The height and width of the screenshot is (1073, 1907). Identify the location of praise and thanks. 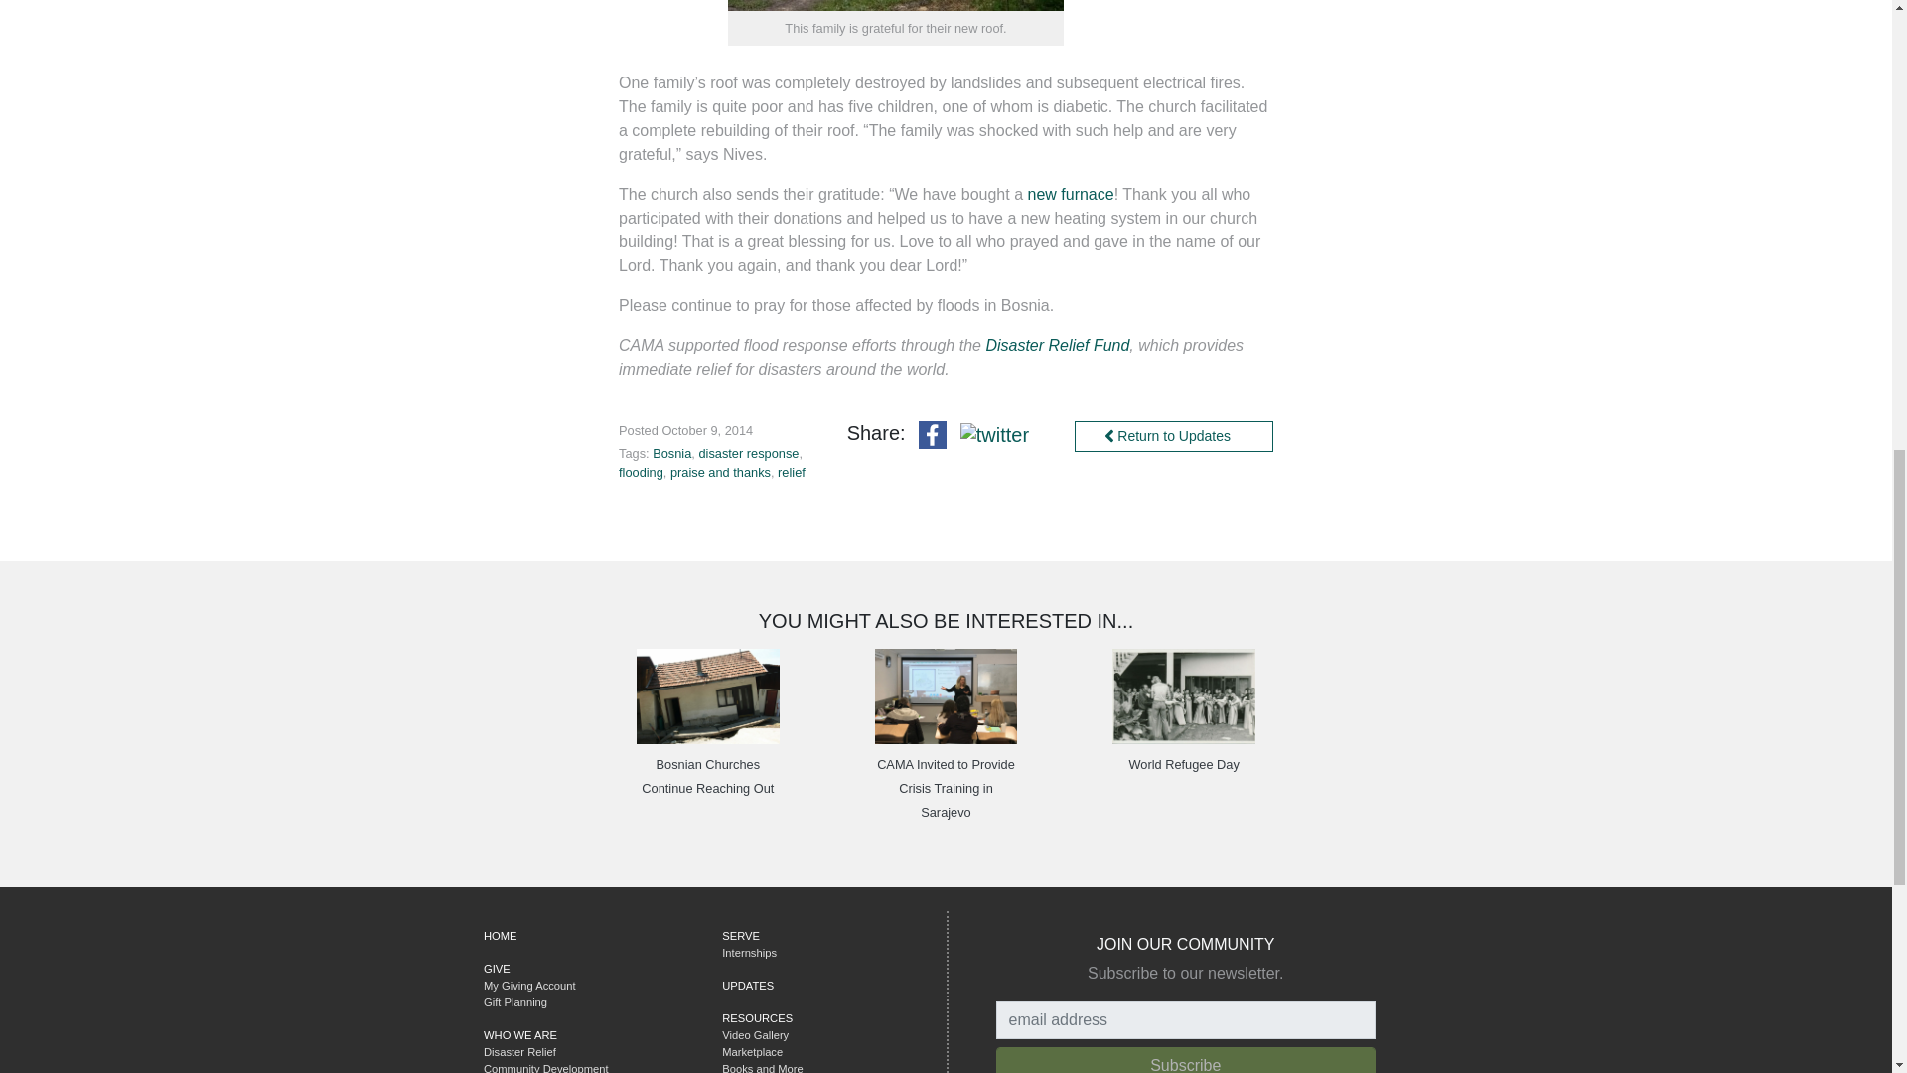
(720, 471).